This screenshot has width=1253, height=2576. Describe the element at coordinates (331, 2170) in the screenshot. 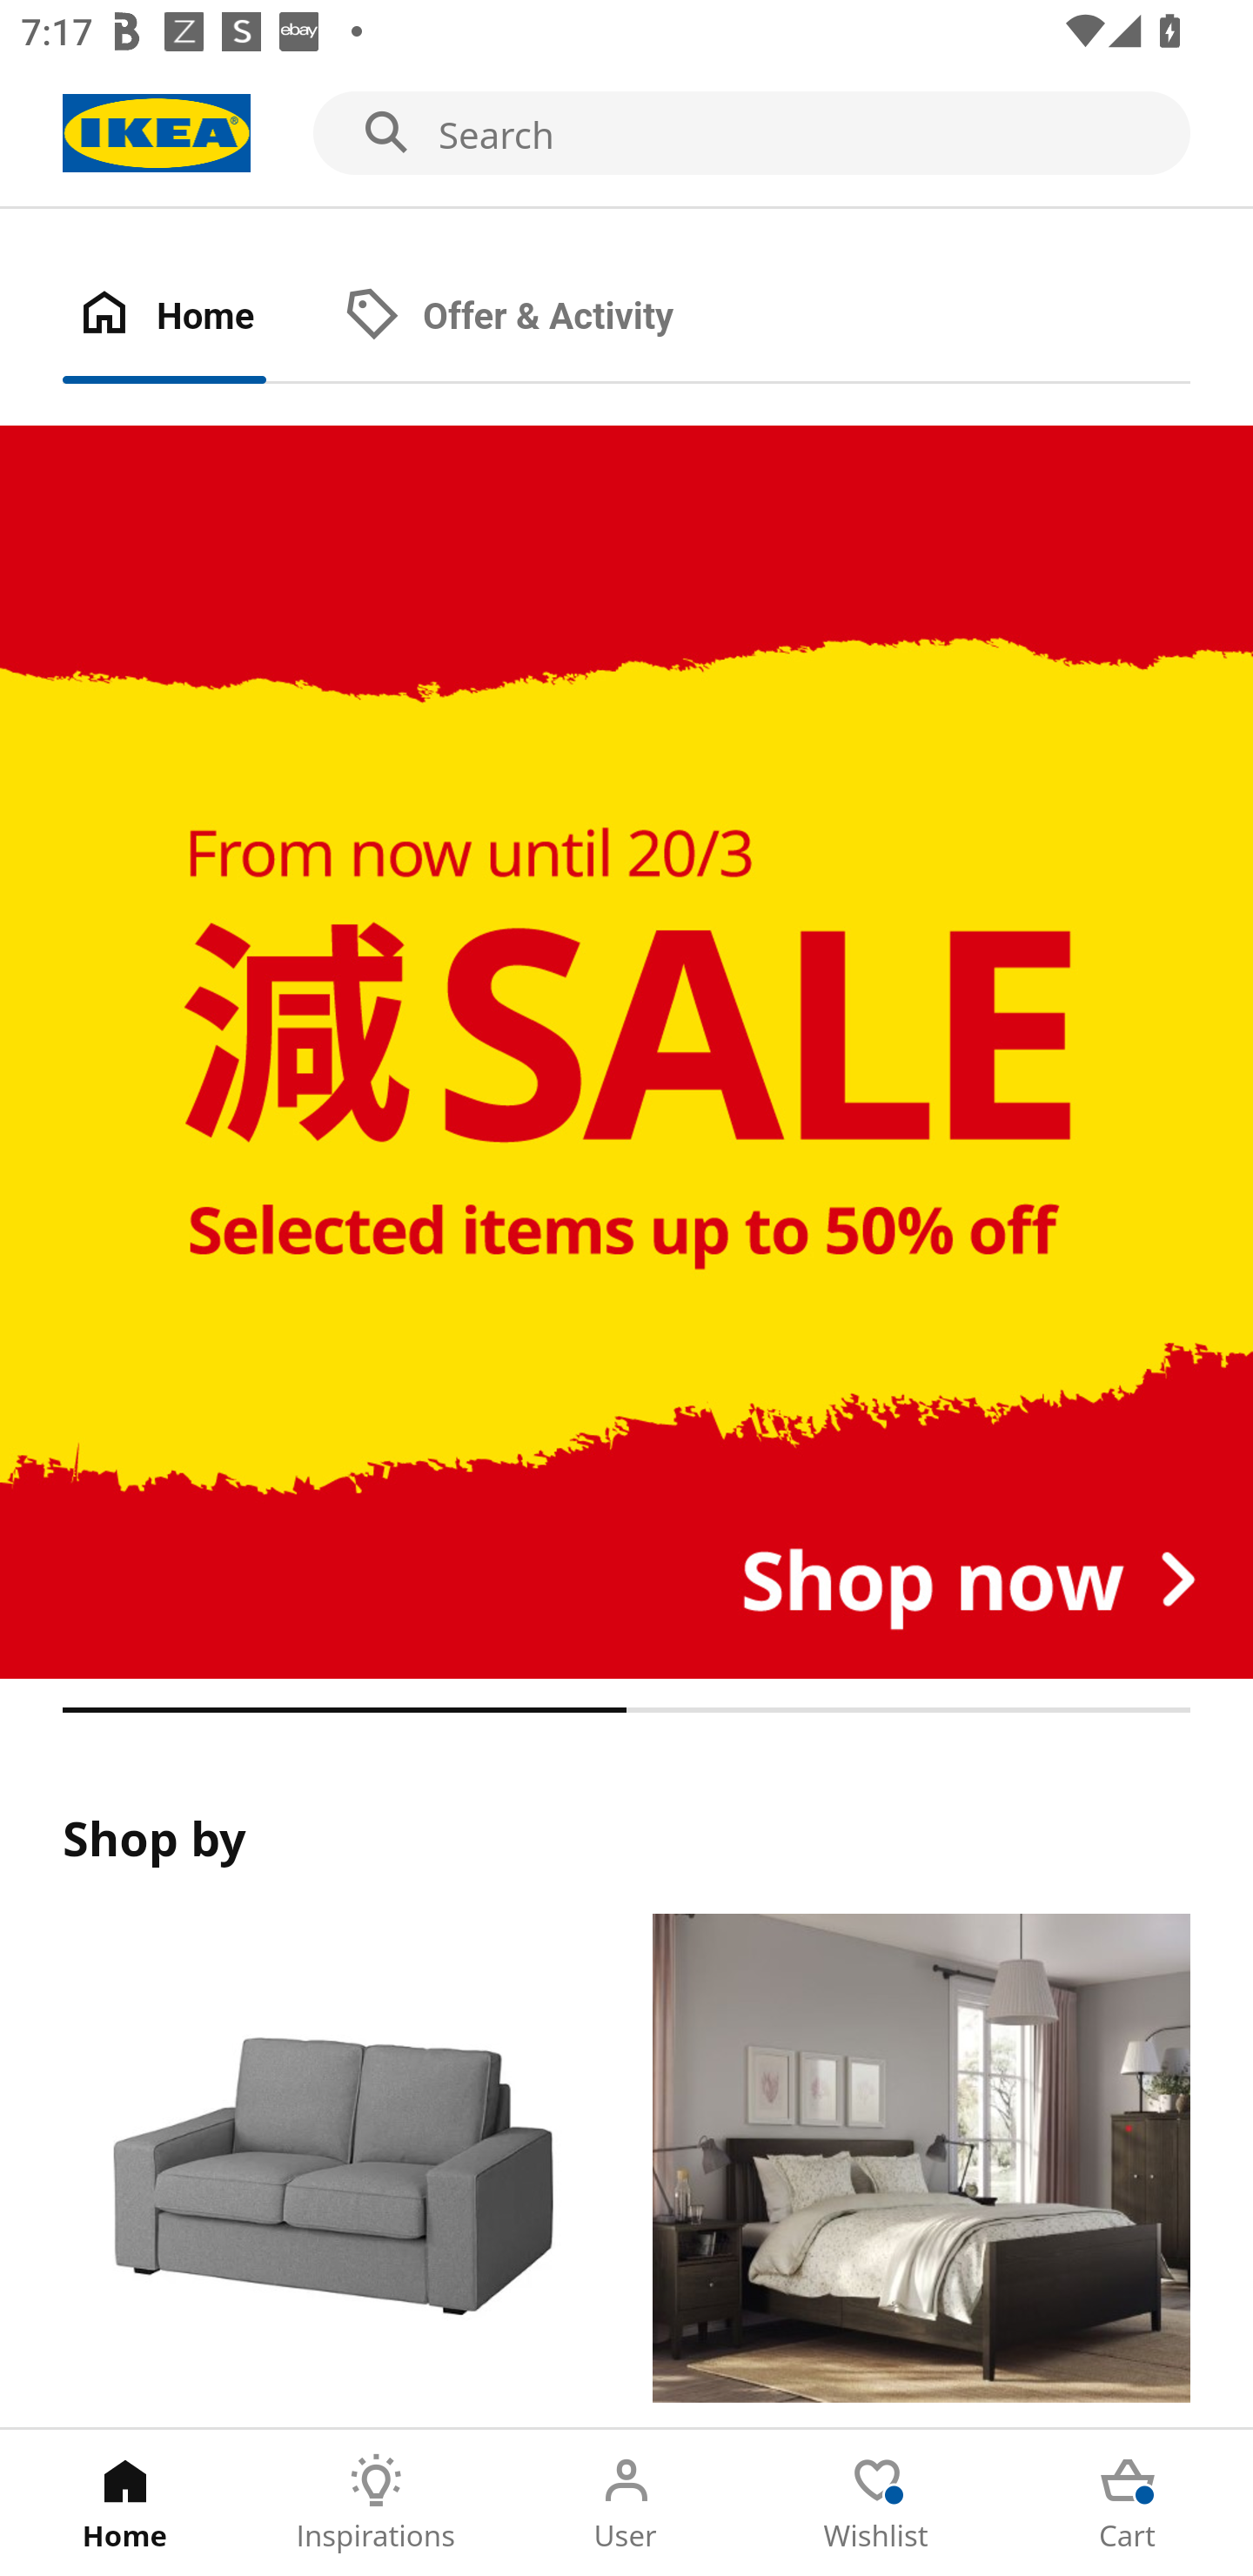

I see `Products` at that location.